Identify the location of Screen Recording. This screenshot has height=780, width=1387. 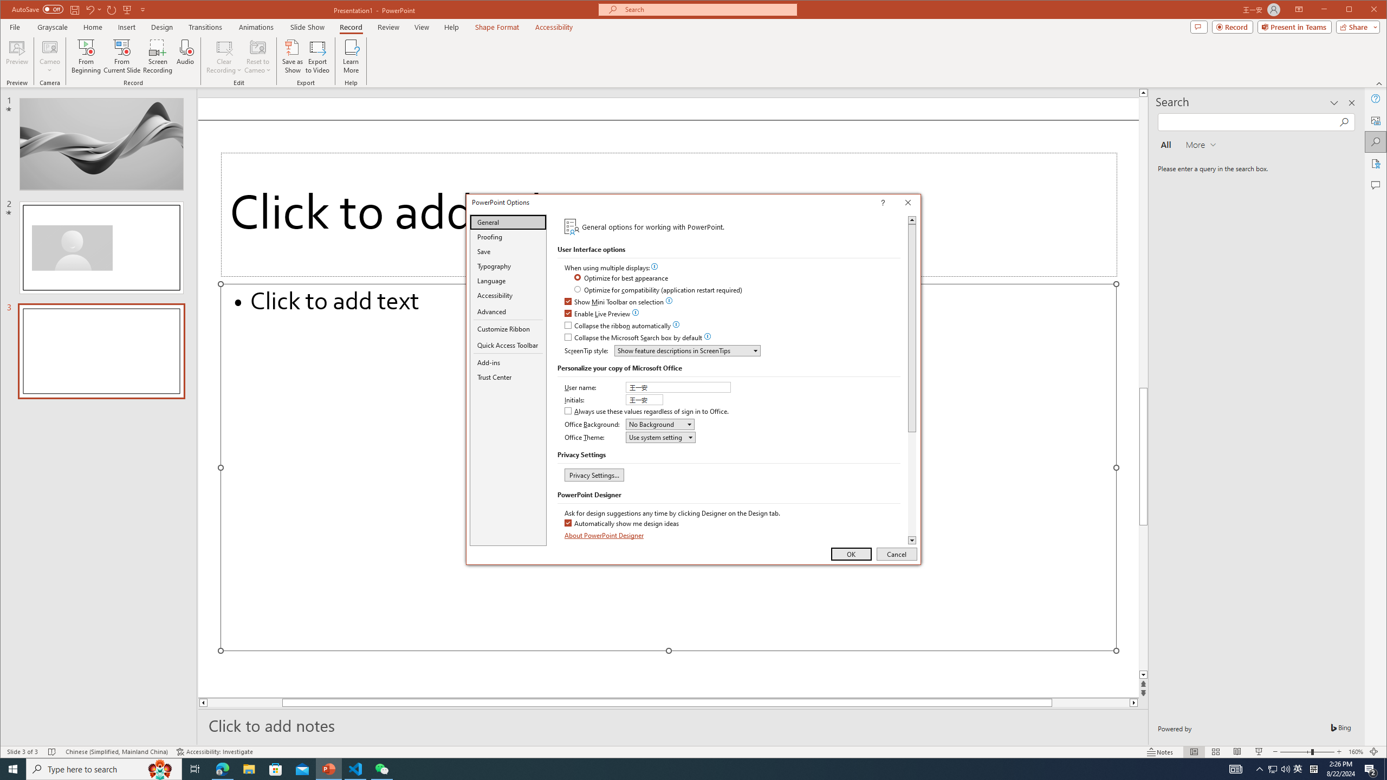
(157, 56).